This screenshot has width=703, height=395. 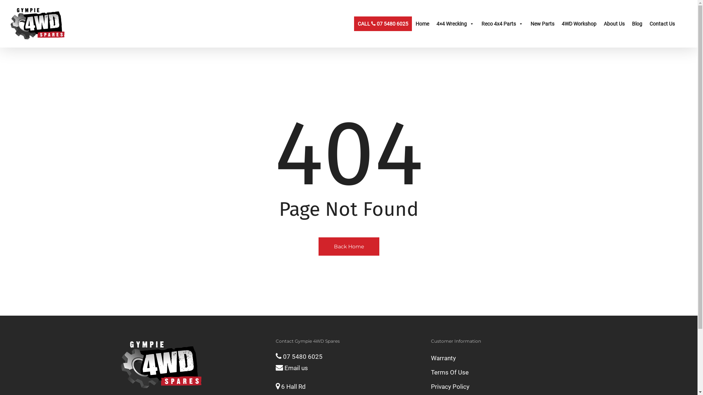 What do you see at coordinates (299, 357) in the screenshot?
I see `07 5480 6025` at bounding box center [299, 357].